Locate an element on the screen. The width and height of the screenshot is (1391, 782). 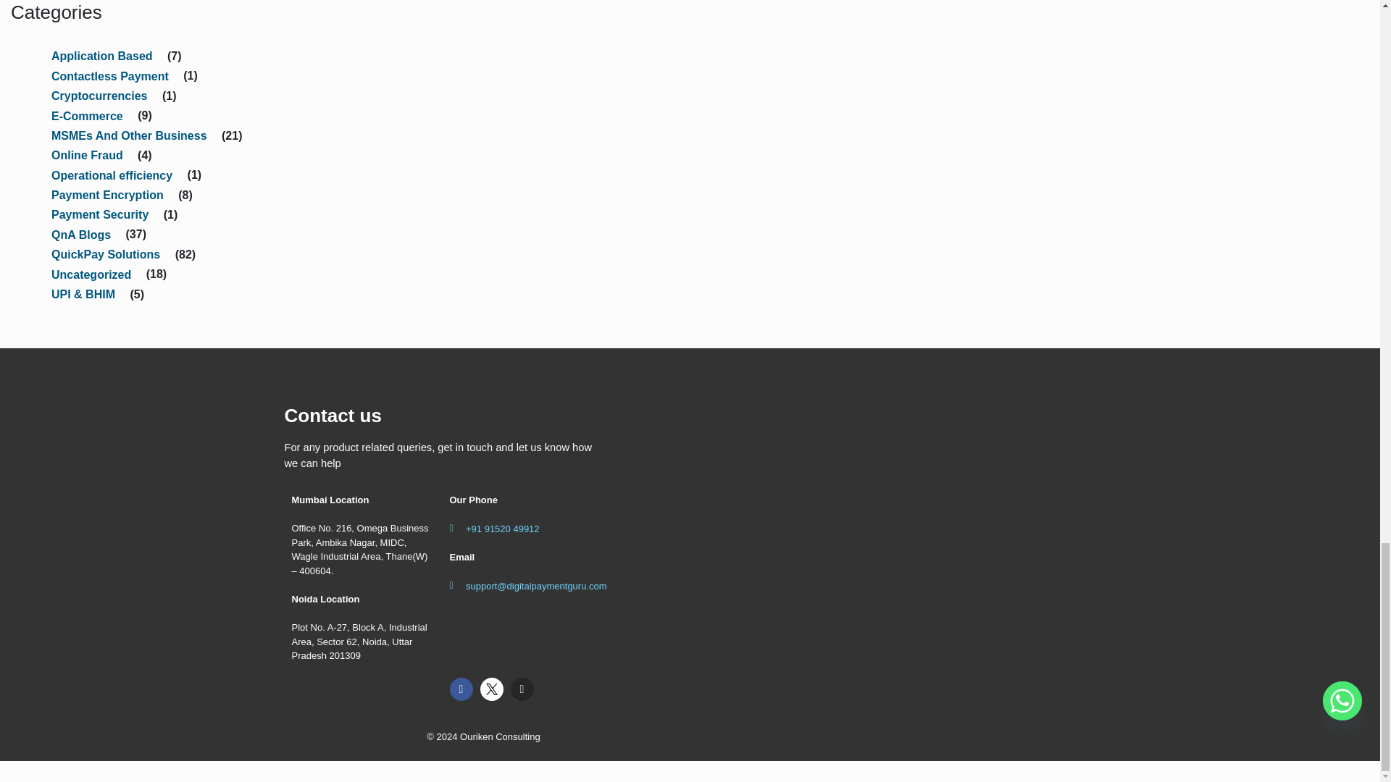
Payment Security is located at coordinates (100, 213).